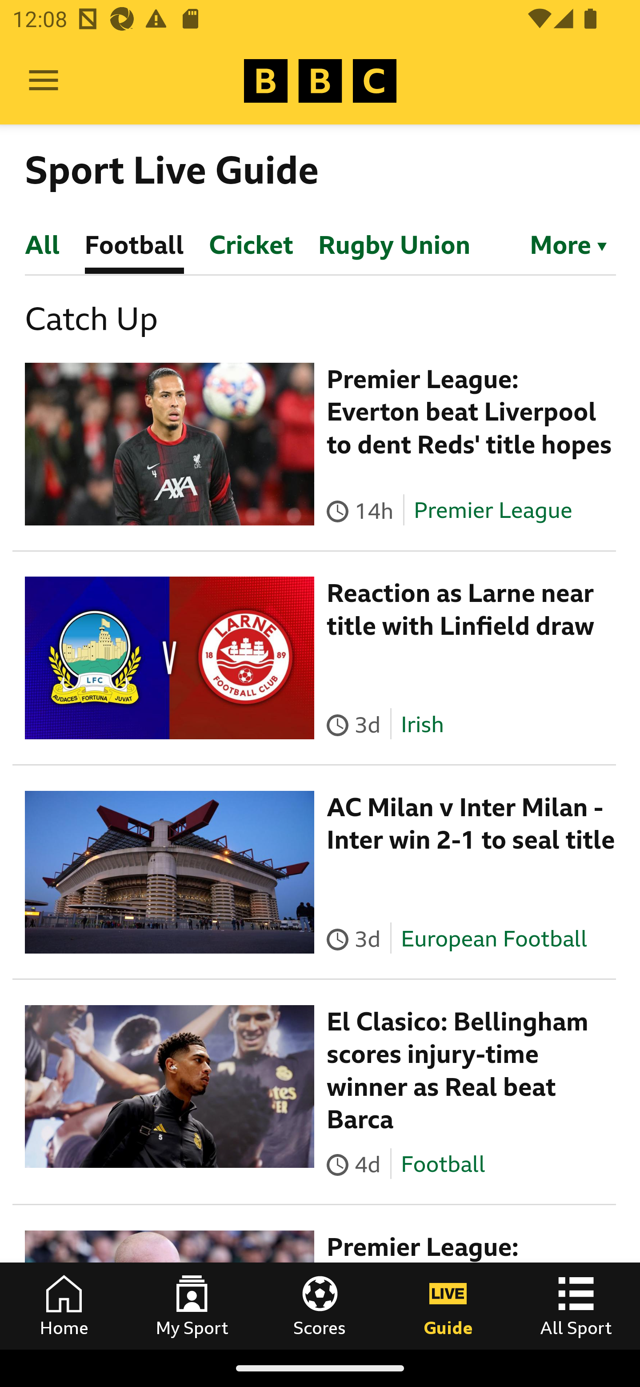  I want to click on My Sport, so click(192, 1306).